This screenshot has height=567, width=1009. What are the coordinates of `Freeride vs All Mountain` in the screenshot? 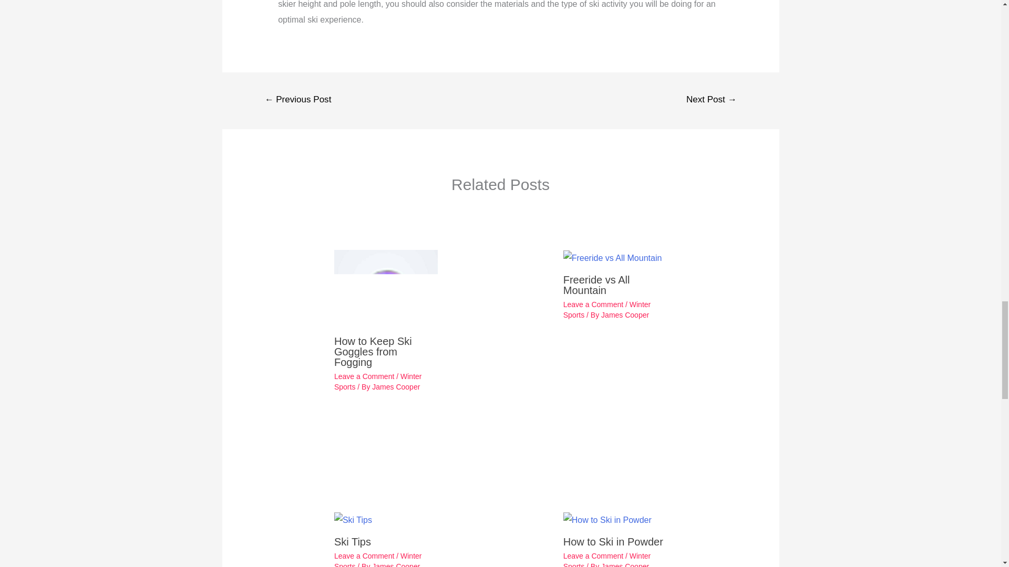 It's located at (612, 258).